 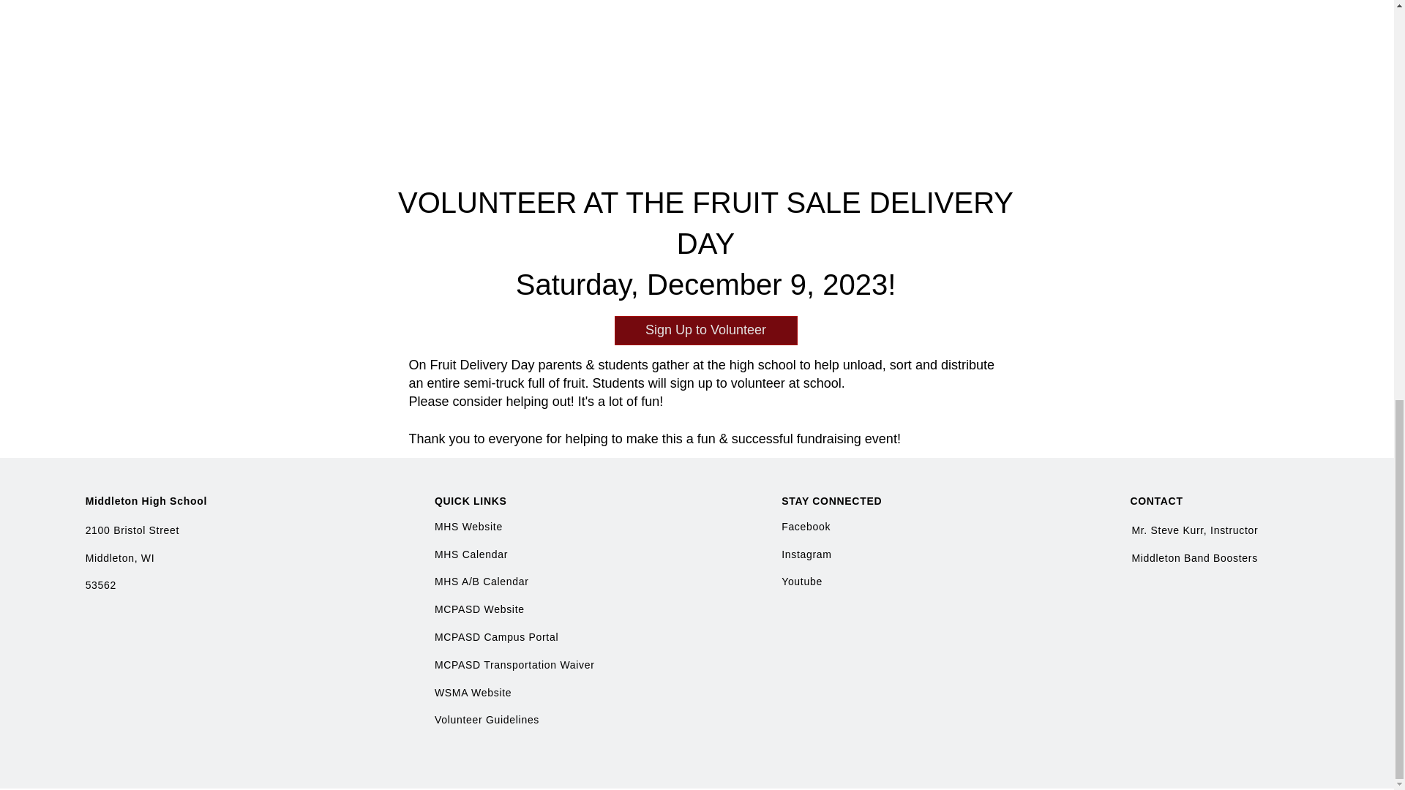 What do you see at coordinates (706, 331) in the screenshot?
I see `Sign Up to Volunteer` at bounding box center [706, 331].